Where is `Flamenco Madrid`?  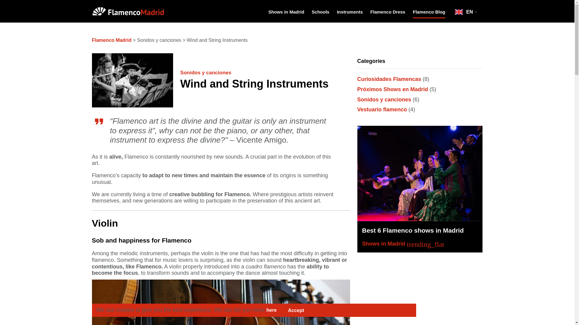 Flamenco Madrid is located at coordinates (138, 11).